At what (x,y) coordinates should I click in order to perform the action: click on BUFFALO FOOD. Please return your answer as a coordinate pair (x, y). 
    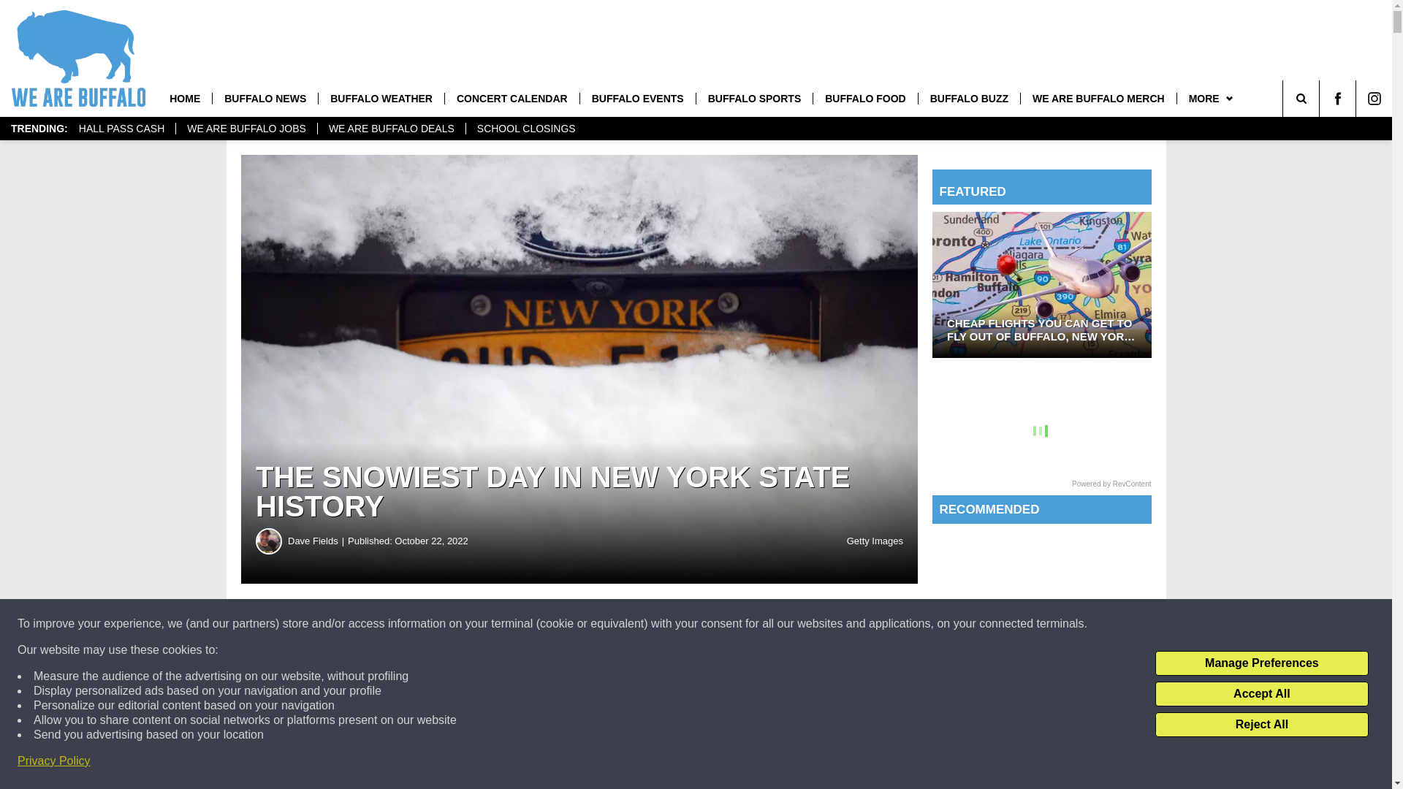
    Looking at the image, I should click on (864, 98).